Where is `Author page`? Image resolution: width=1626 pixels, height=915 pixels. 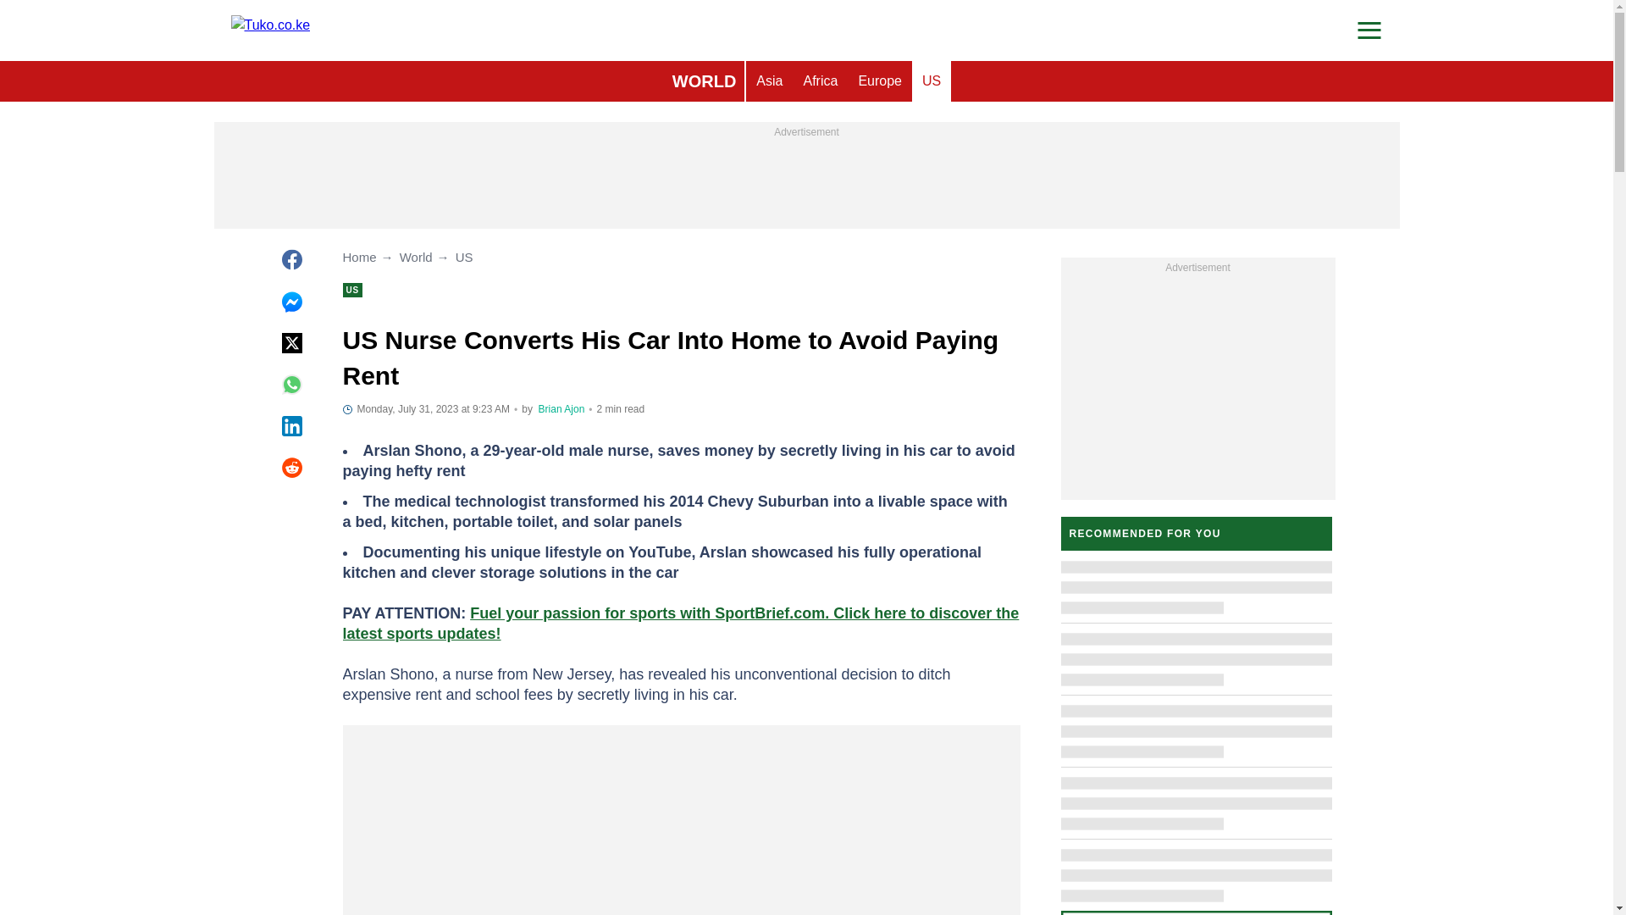 Author page is located at coordinates (561, 409).